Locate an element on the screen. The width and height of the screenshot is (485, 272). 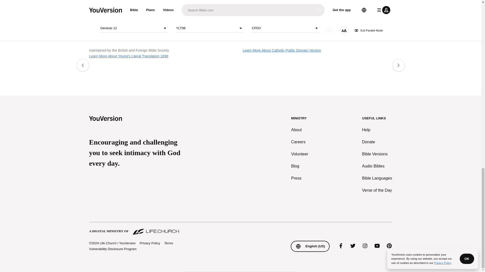
Donate is located at coordinates (377, 142).